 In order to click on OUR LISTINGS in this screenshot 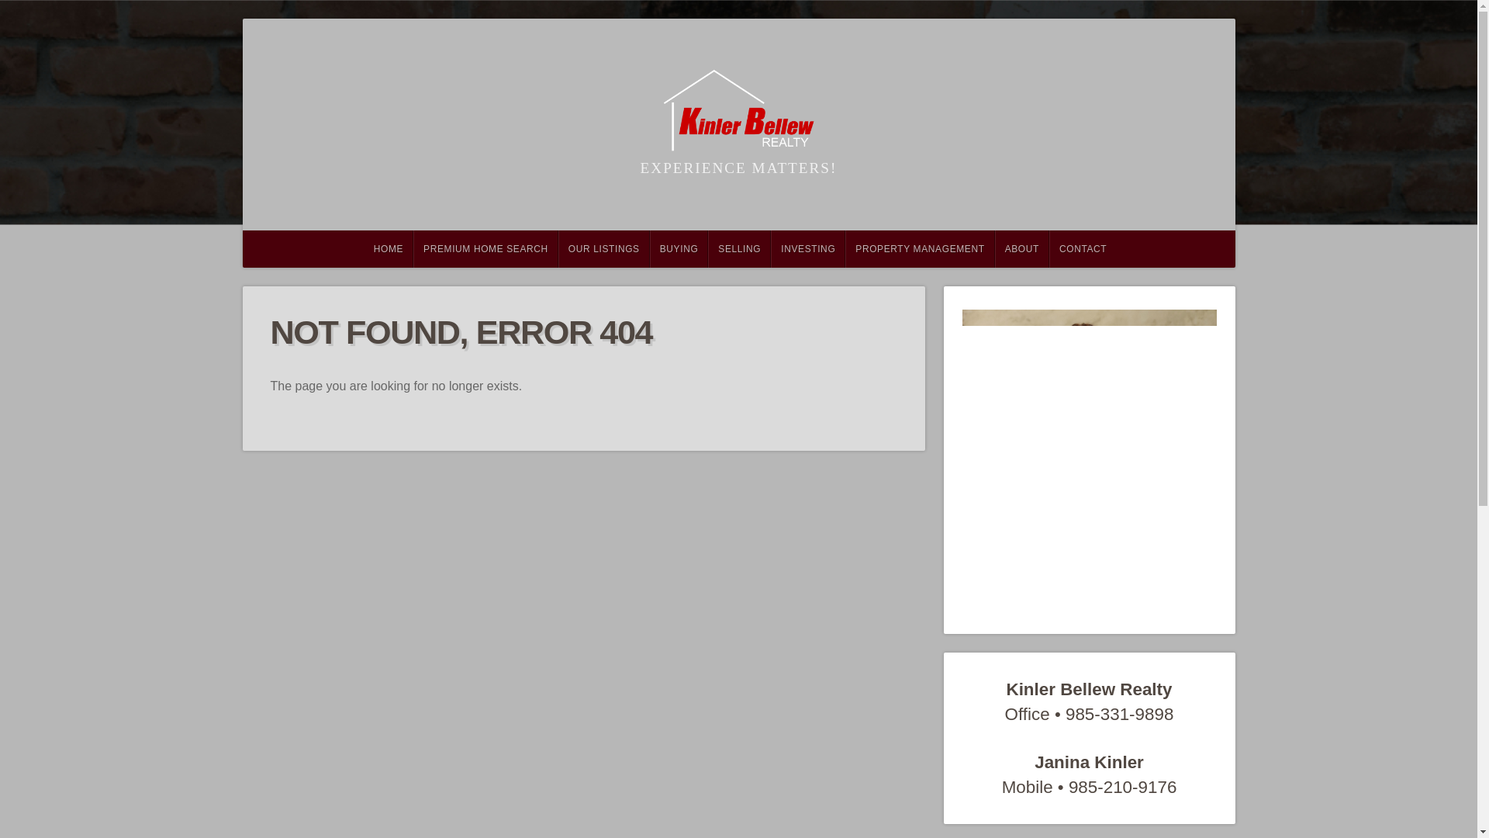, I will do `click(603, 248)`.